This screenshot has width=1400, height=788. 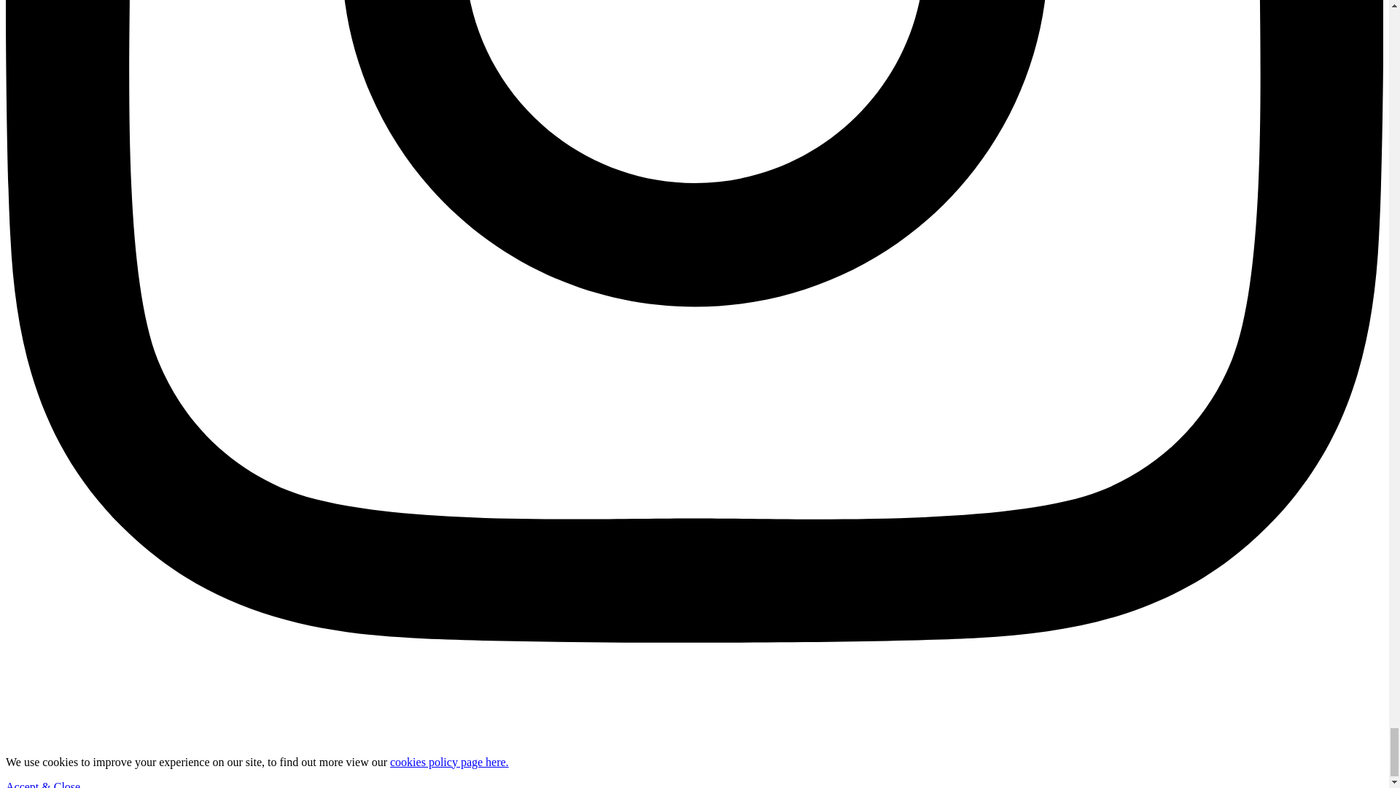 I want to click on cookies policy page here., so click(x=449, y=760).